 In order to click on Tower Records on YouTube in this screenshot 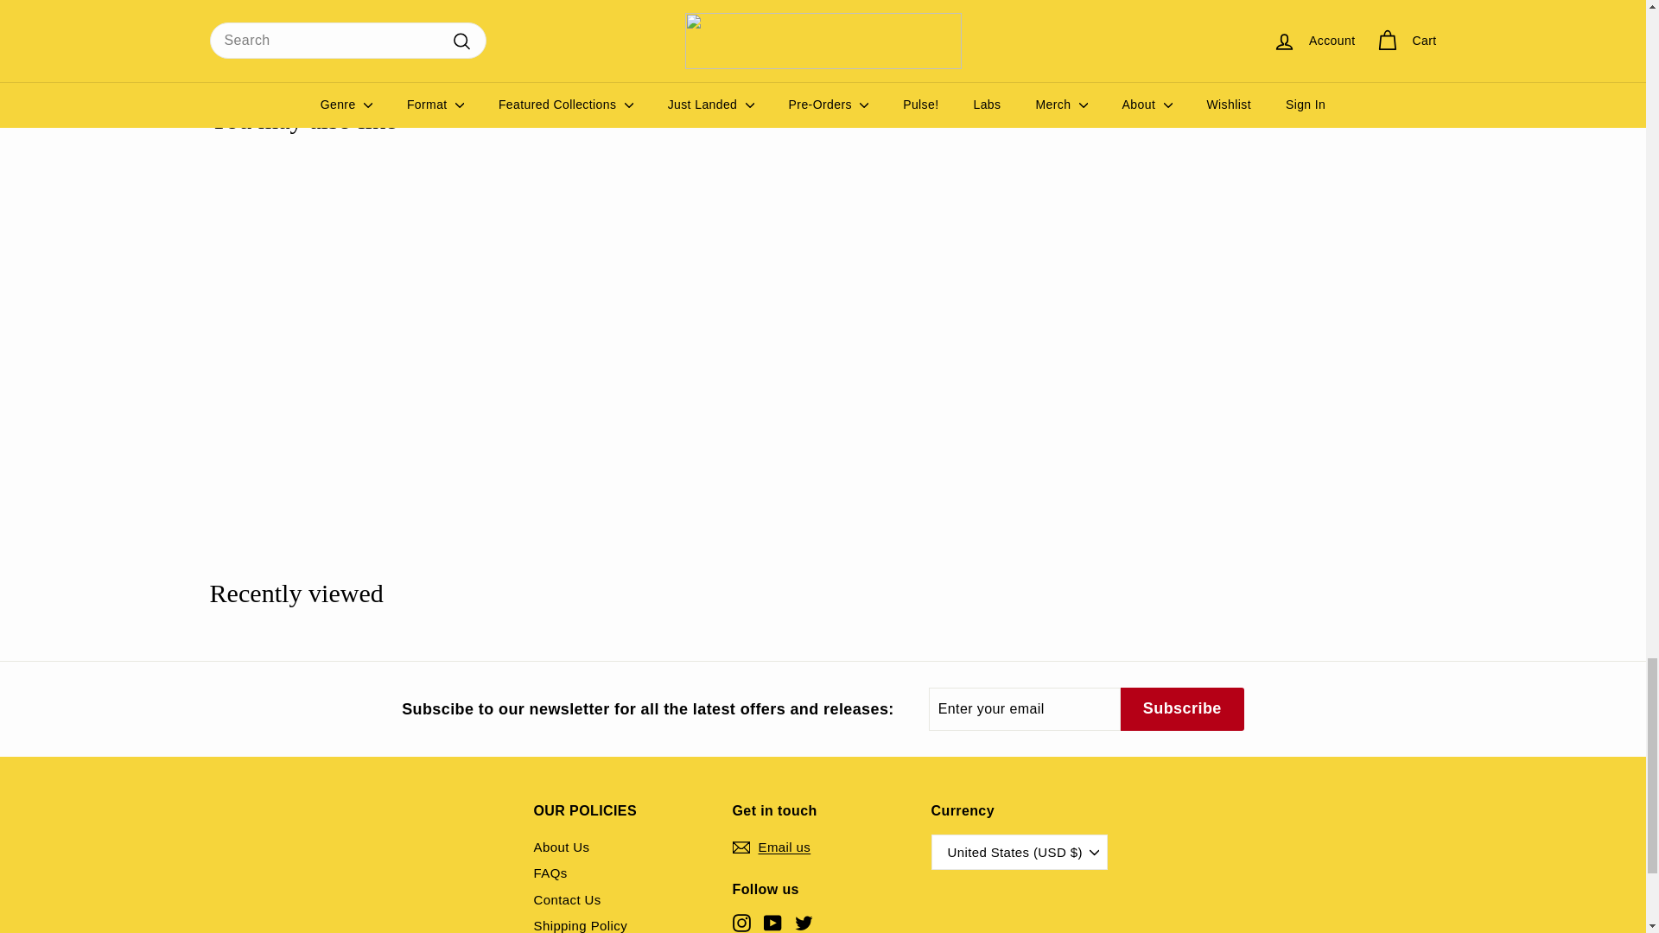, I will do `click(772, 923)`.